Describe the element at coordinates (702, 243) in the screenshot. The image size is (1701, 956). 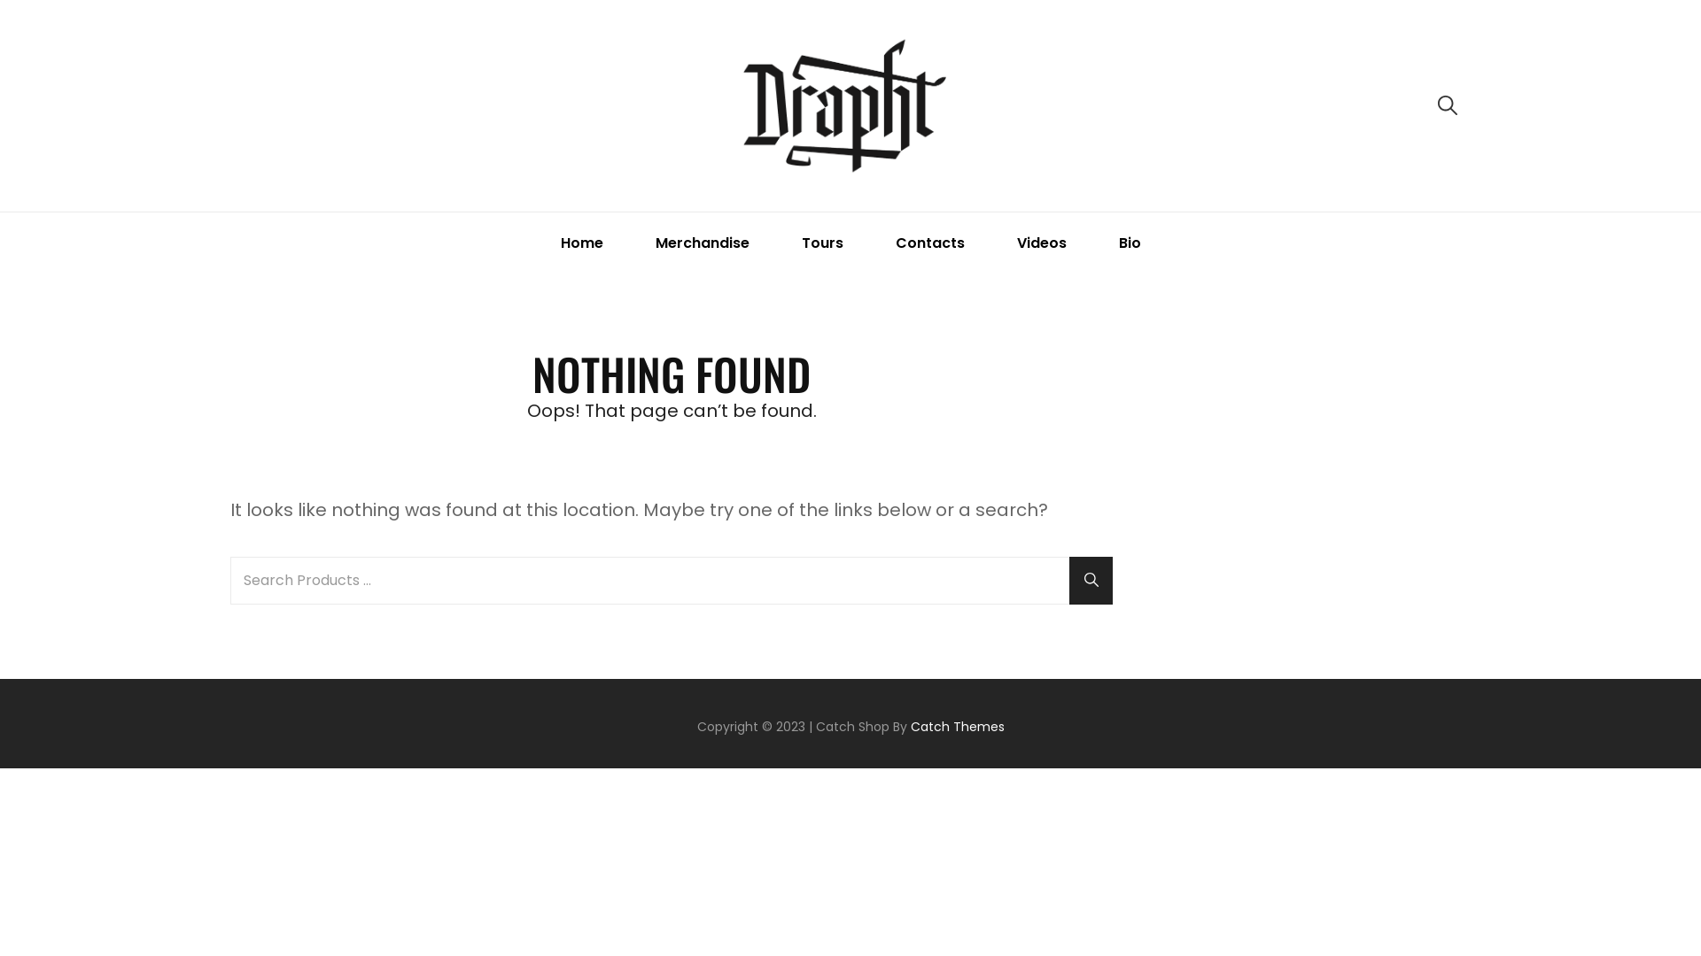
I see `Merchandise` at that location.